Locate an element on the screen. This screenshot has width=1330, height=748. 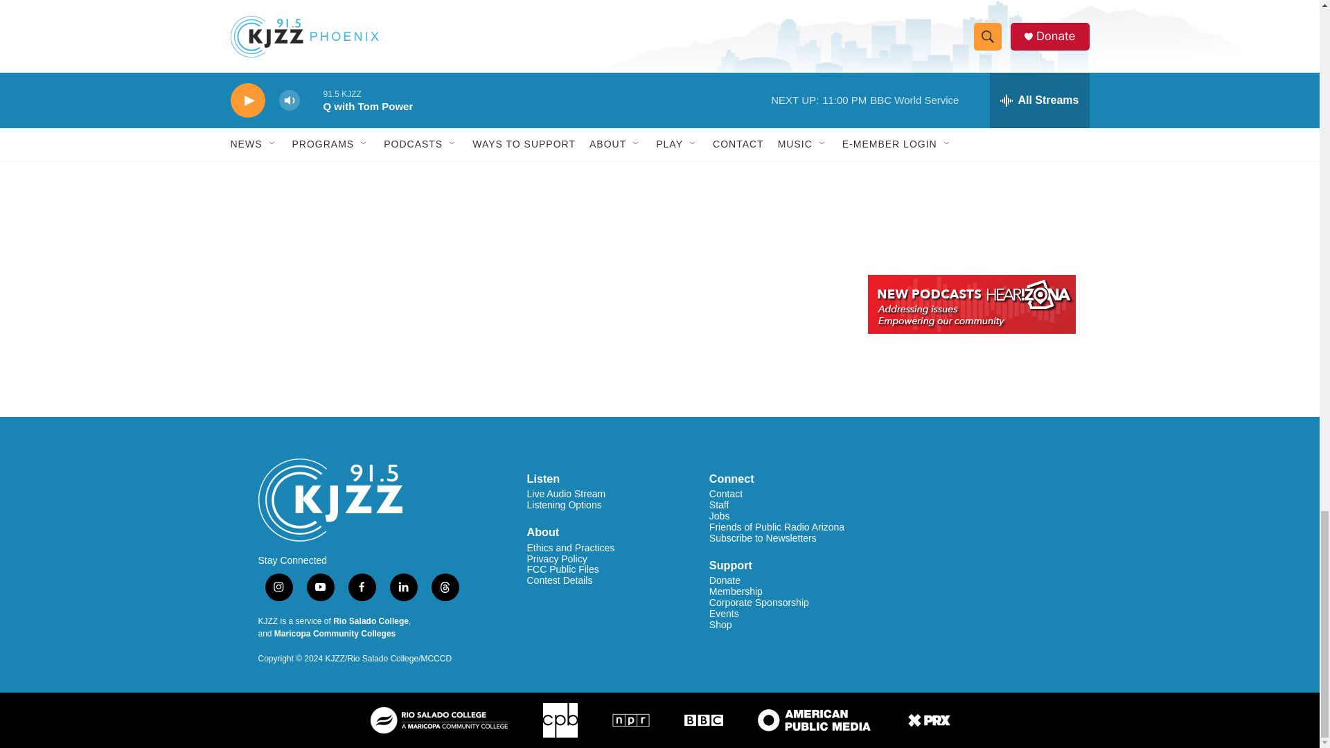
3rd party ad content is located at coordinates (970, 161).